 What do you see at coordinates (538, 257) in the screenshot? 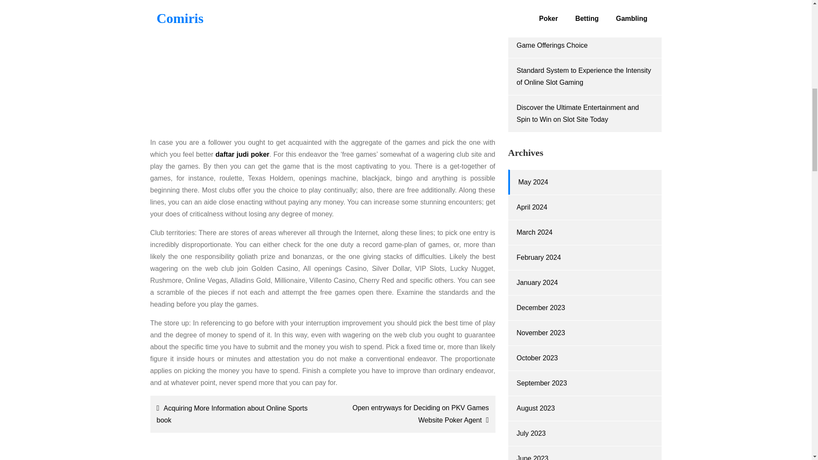
I see `February 2024` at bounding box center [538, 257].